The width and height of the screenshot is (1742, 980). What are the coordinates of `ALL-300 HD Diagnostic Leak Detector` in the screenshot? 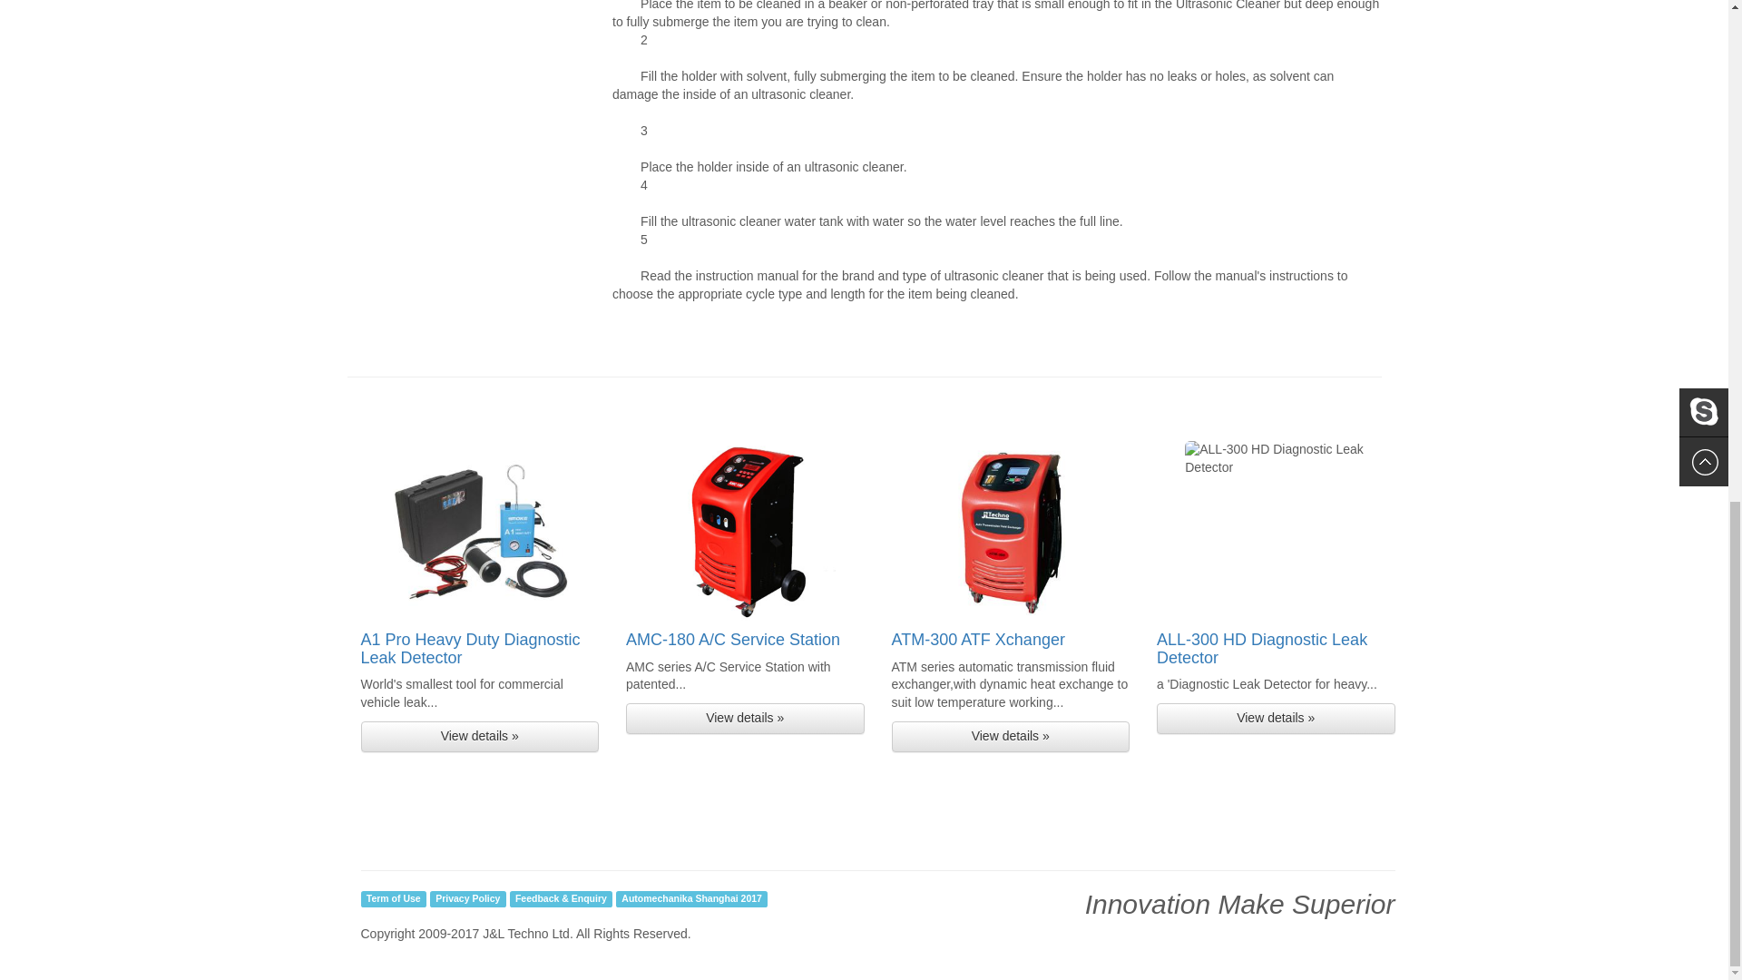 It's located at (1261, 649).